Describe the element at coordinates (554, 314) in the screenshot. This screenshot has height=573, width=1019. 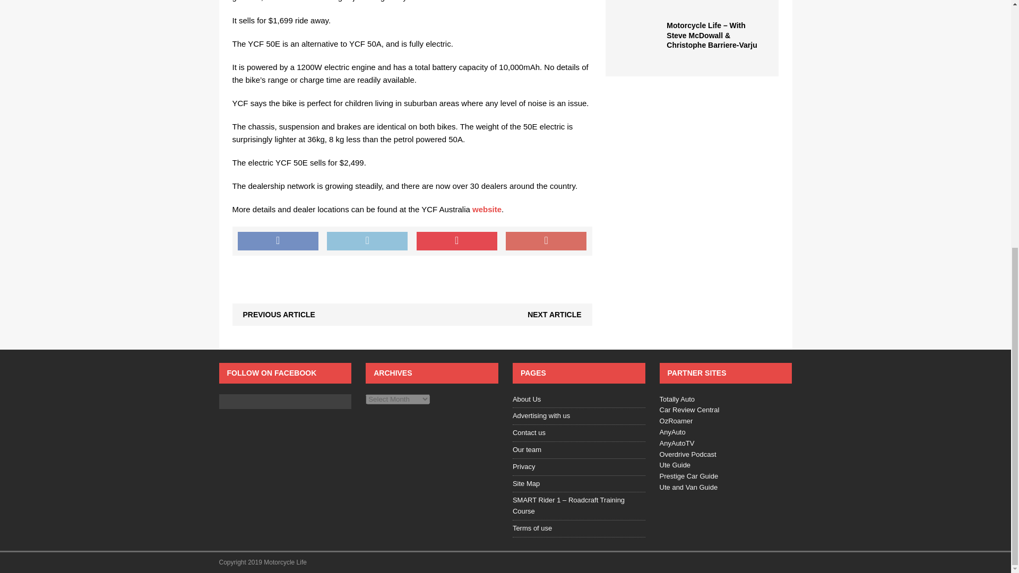
I see `NEXT ARTICLE` at that location.